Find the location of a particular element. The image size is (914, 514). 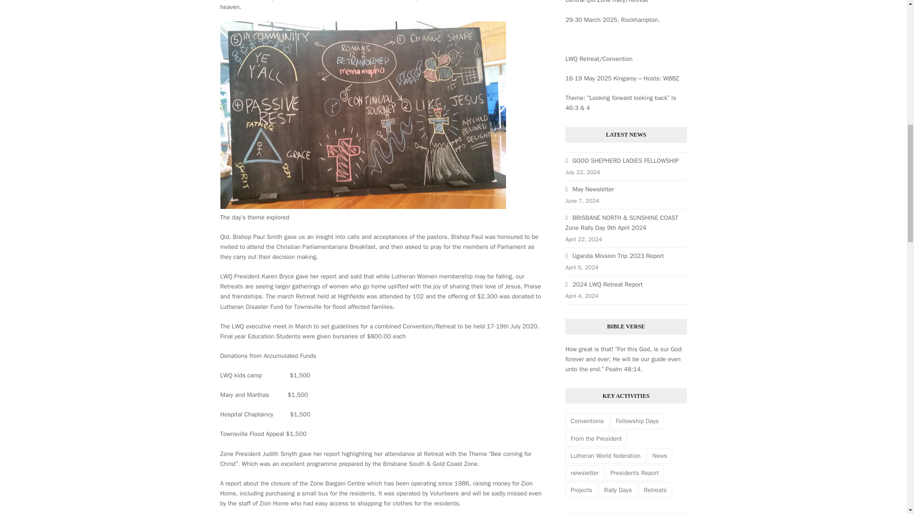

Uganda Mission Trip 2023 Report is located at coordinates (615, 256).